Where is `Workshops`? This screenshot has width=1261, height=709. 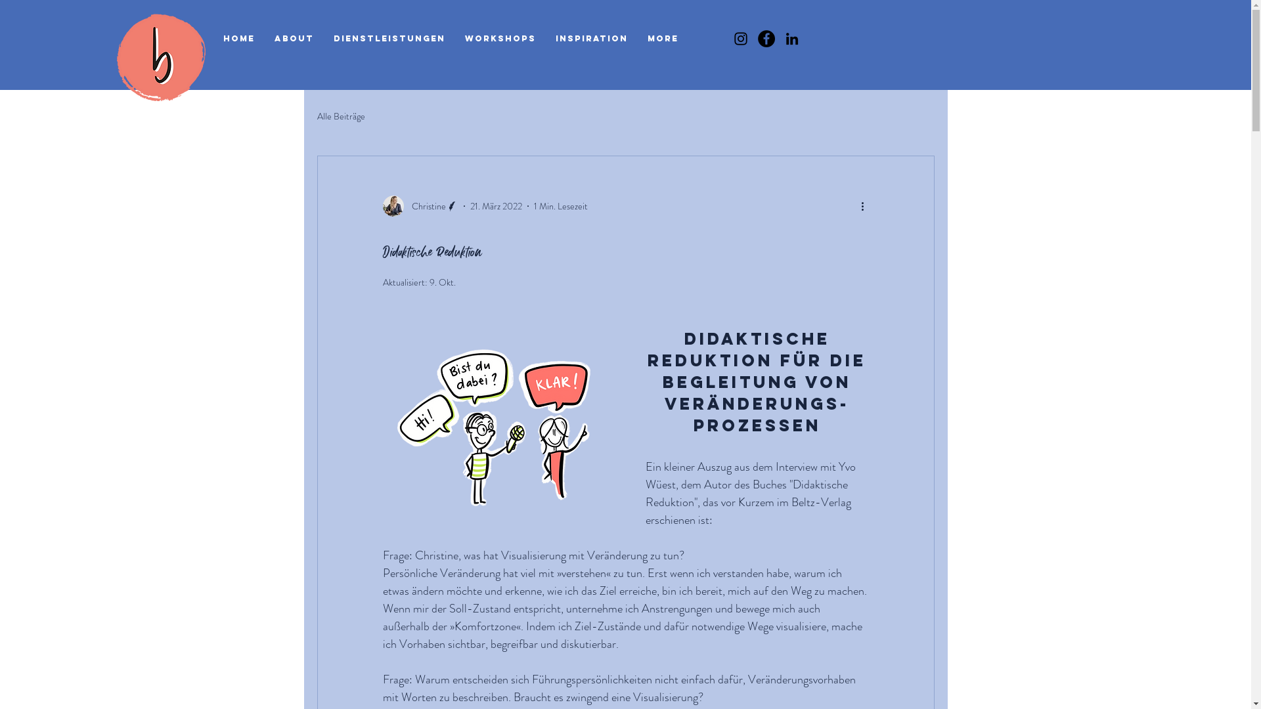
Workshops is located at coordinates (500, 39).